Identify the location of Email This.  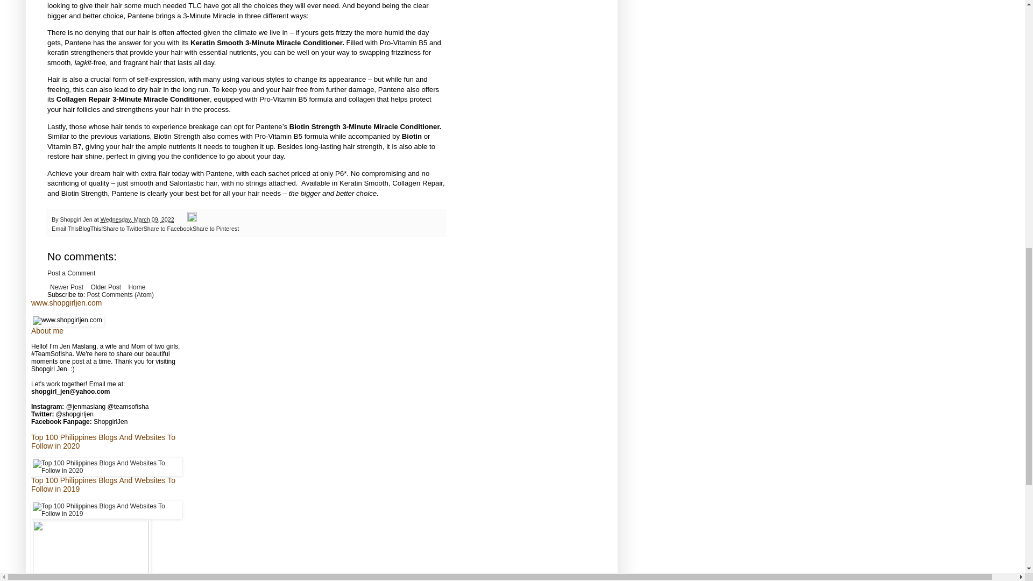
(65, 228).